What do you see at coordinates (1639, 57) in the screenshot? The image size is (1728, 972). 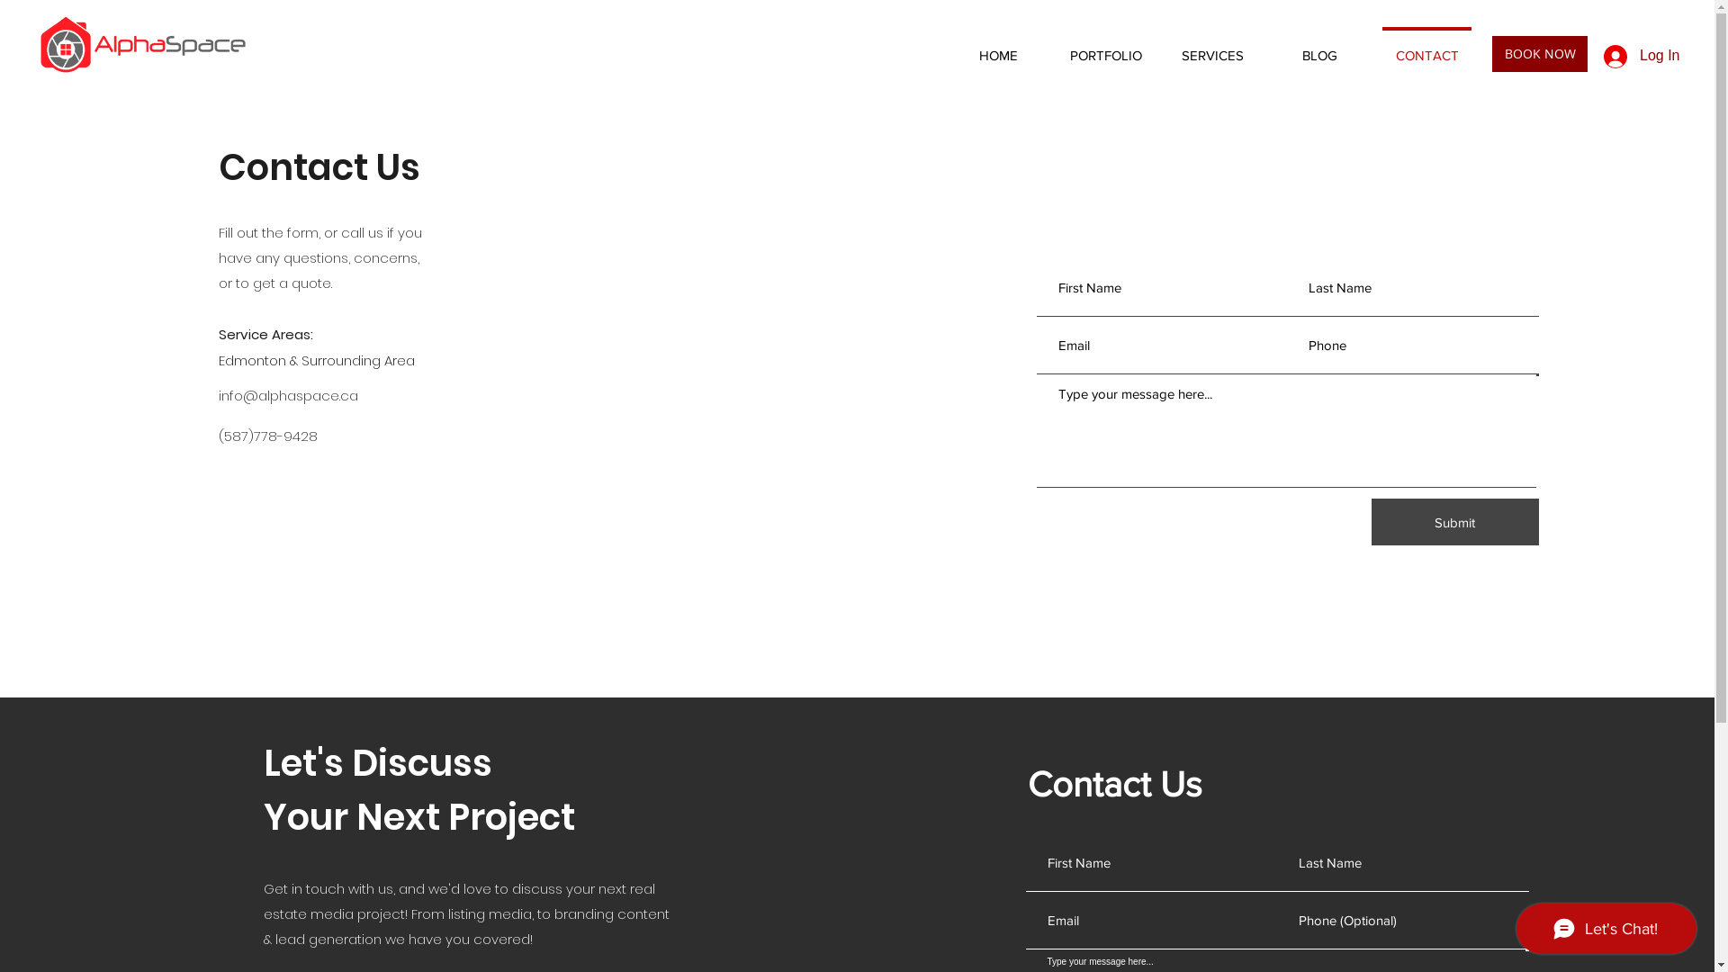 I see `Log In` at bounding box center [1639, 57].